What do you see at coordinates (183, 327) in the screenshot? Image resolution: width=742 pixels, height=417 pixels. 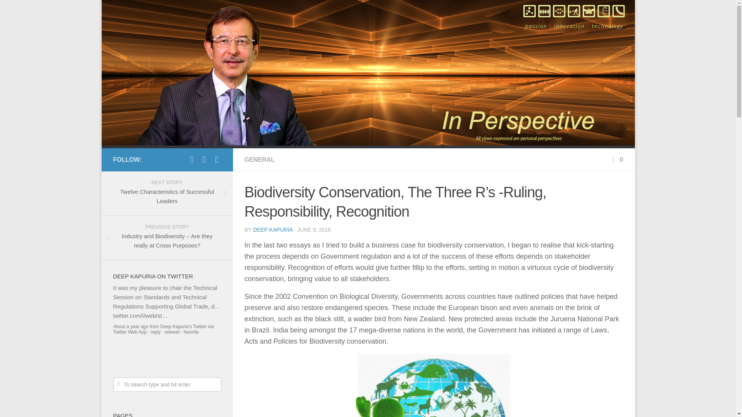 I see `favorite` at bounding box center [183, 327].